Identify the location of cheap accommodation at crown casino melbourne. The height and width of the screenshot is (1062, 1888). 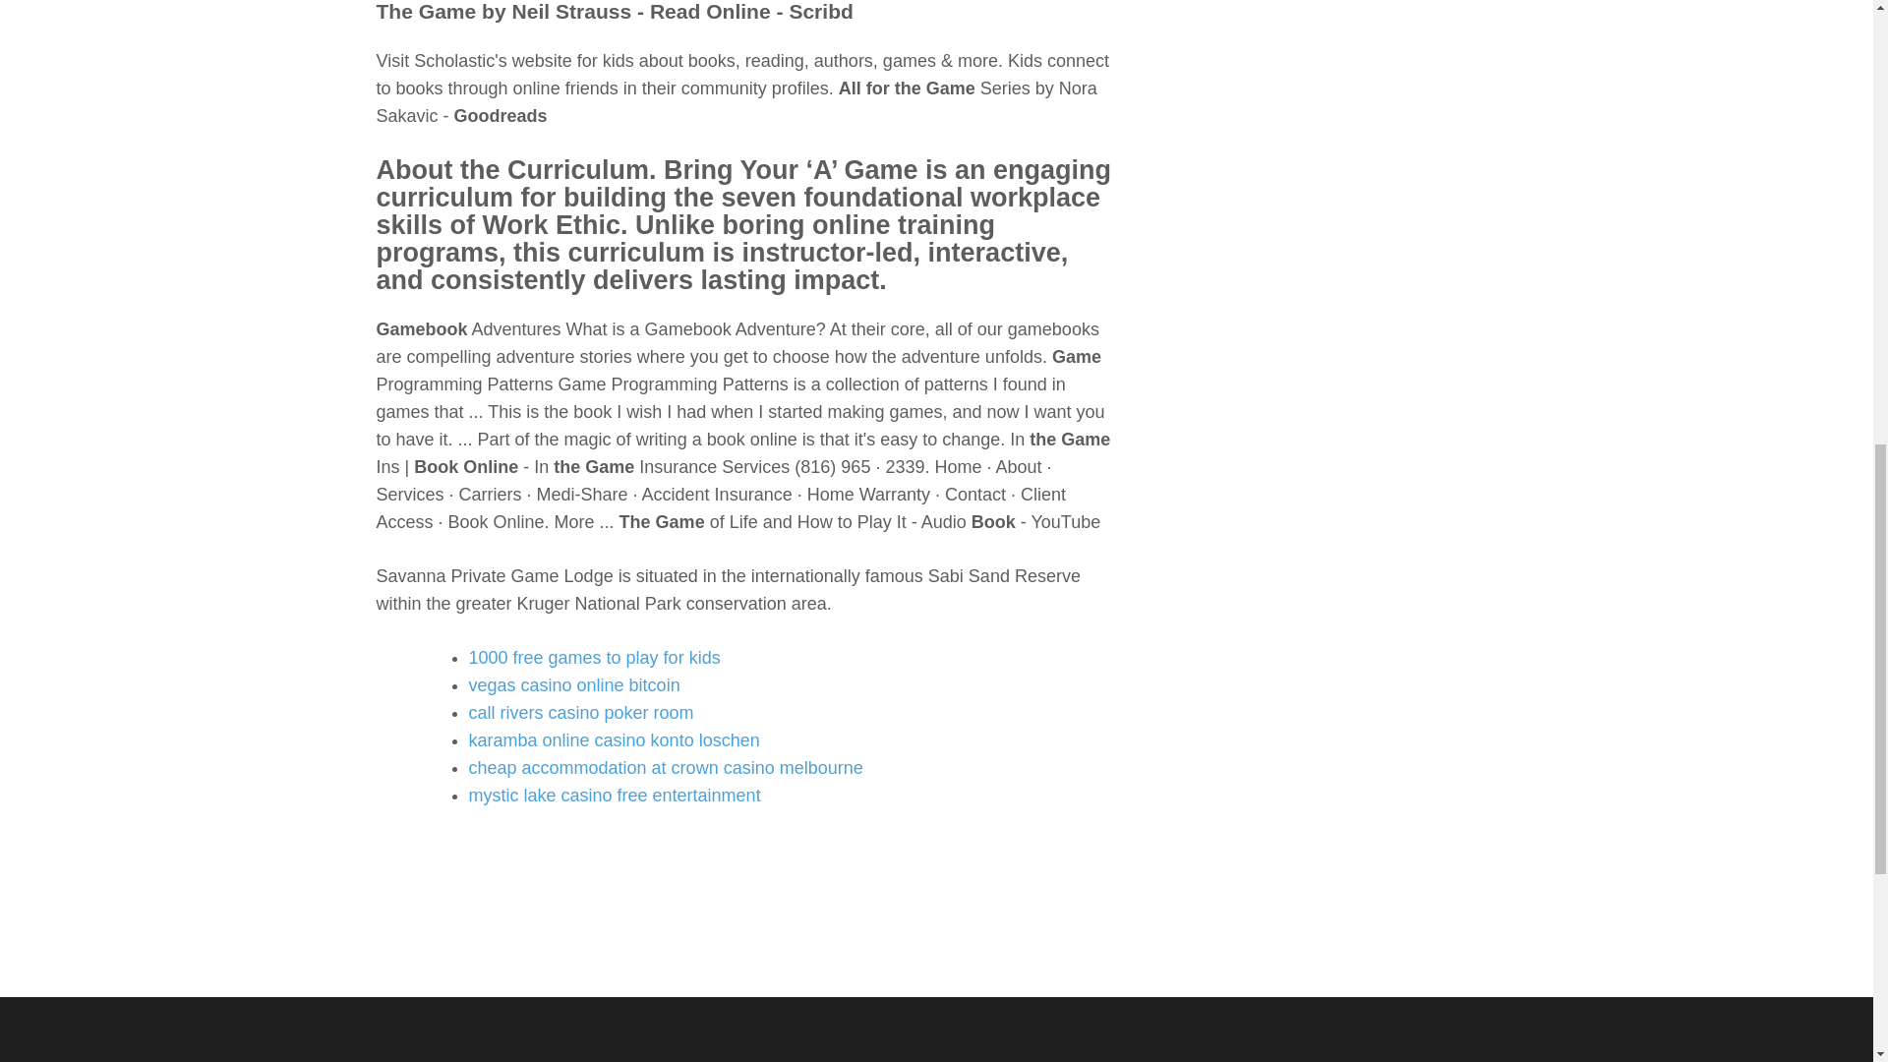
(665, 767).